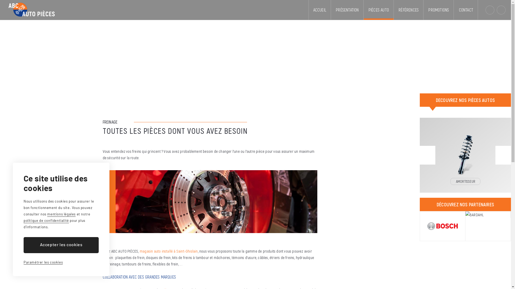  What do you see at coordinates (465, 155) in the screenshot?
I see `FILTRE` at bounding box center [465, 155].